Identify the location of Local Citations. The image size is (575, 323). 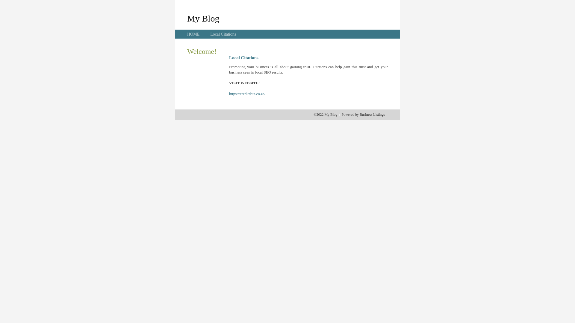
(223, 34).